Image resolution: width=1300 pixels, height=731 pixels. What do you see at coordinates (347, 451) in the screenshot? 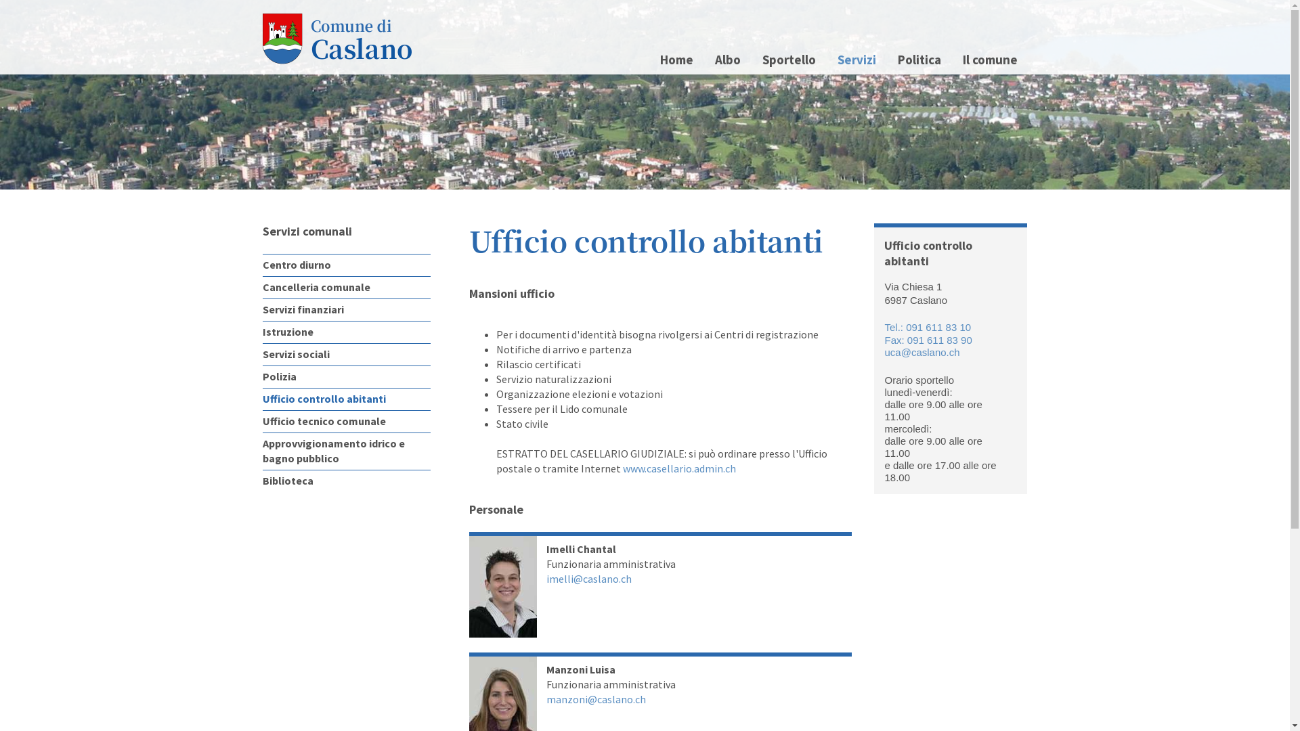
I see `Approvvigionamento idrico e bagno pubblico` at bounding box center [347, 451].